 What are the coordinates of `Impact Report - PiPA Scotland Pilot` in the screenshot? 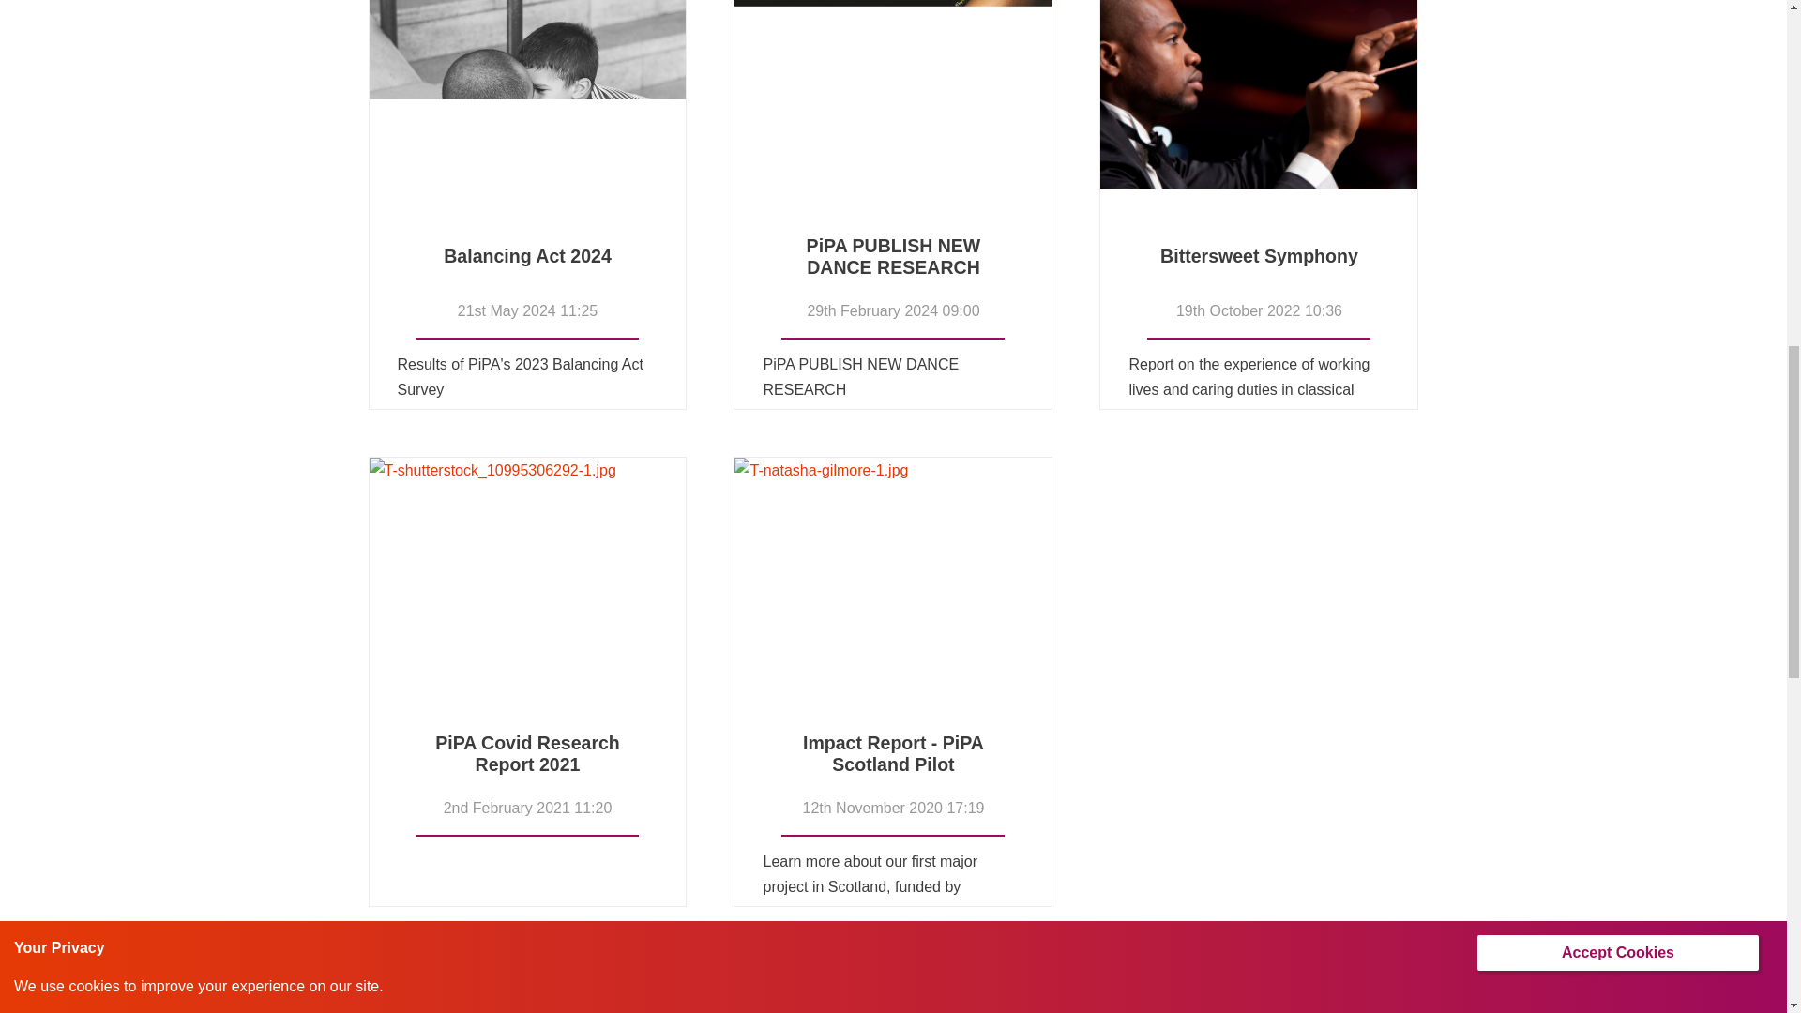 It's located at (893, 616).